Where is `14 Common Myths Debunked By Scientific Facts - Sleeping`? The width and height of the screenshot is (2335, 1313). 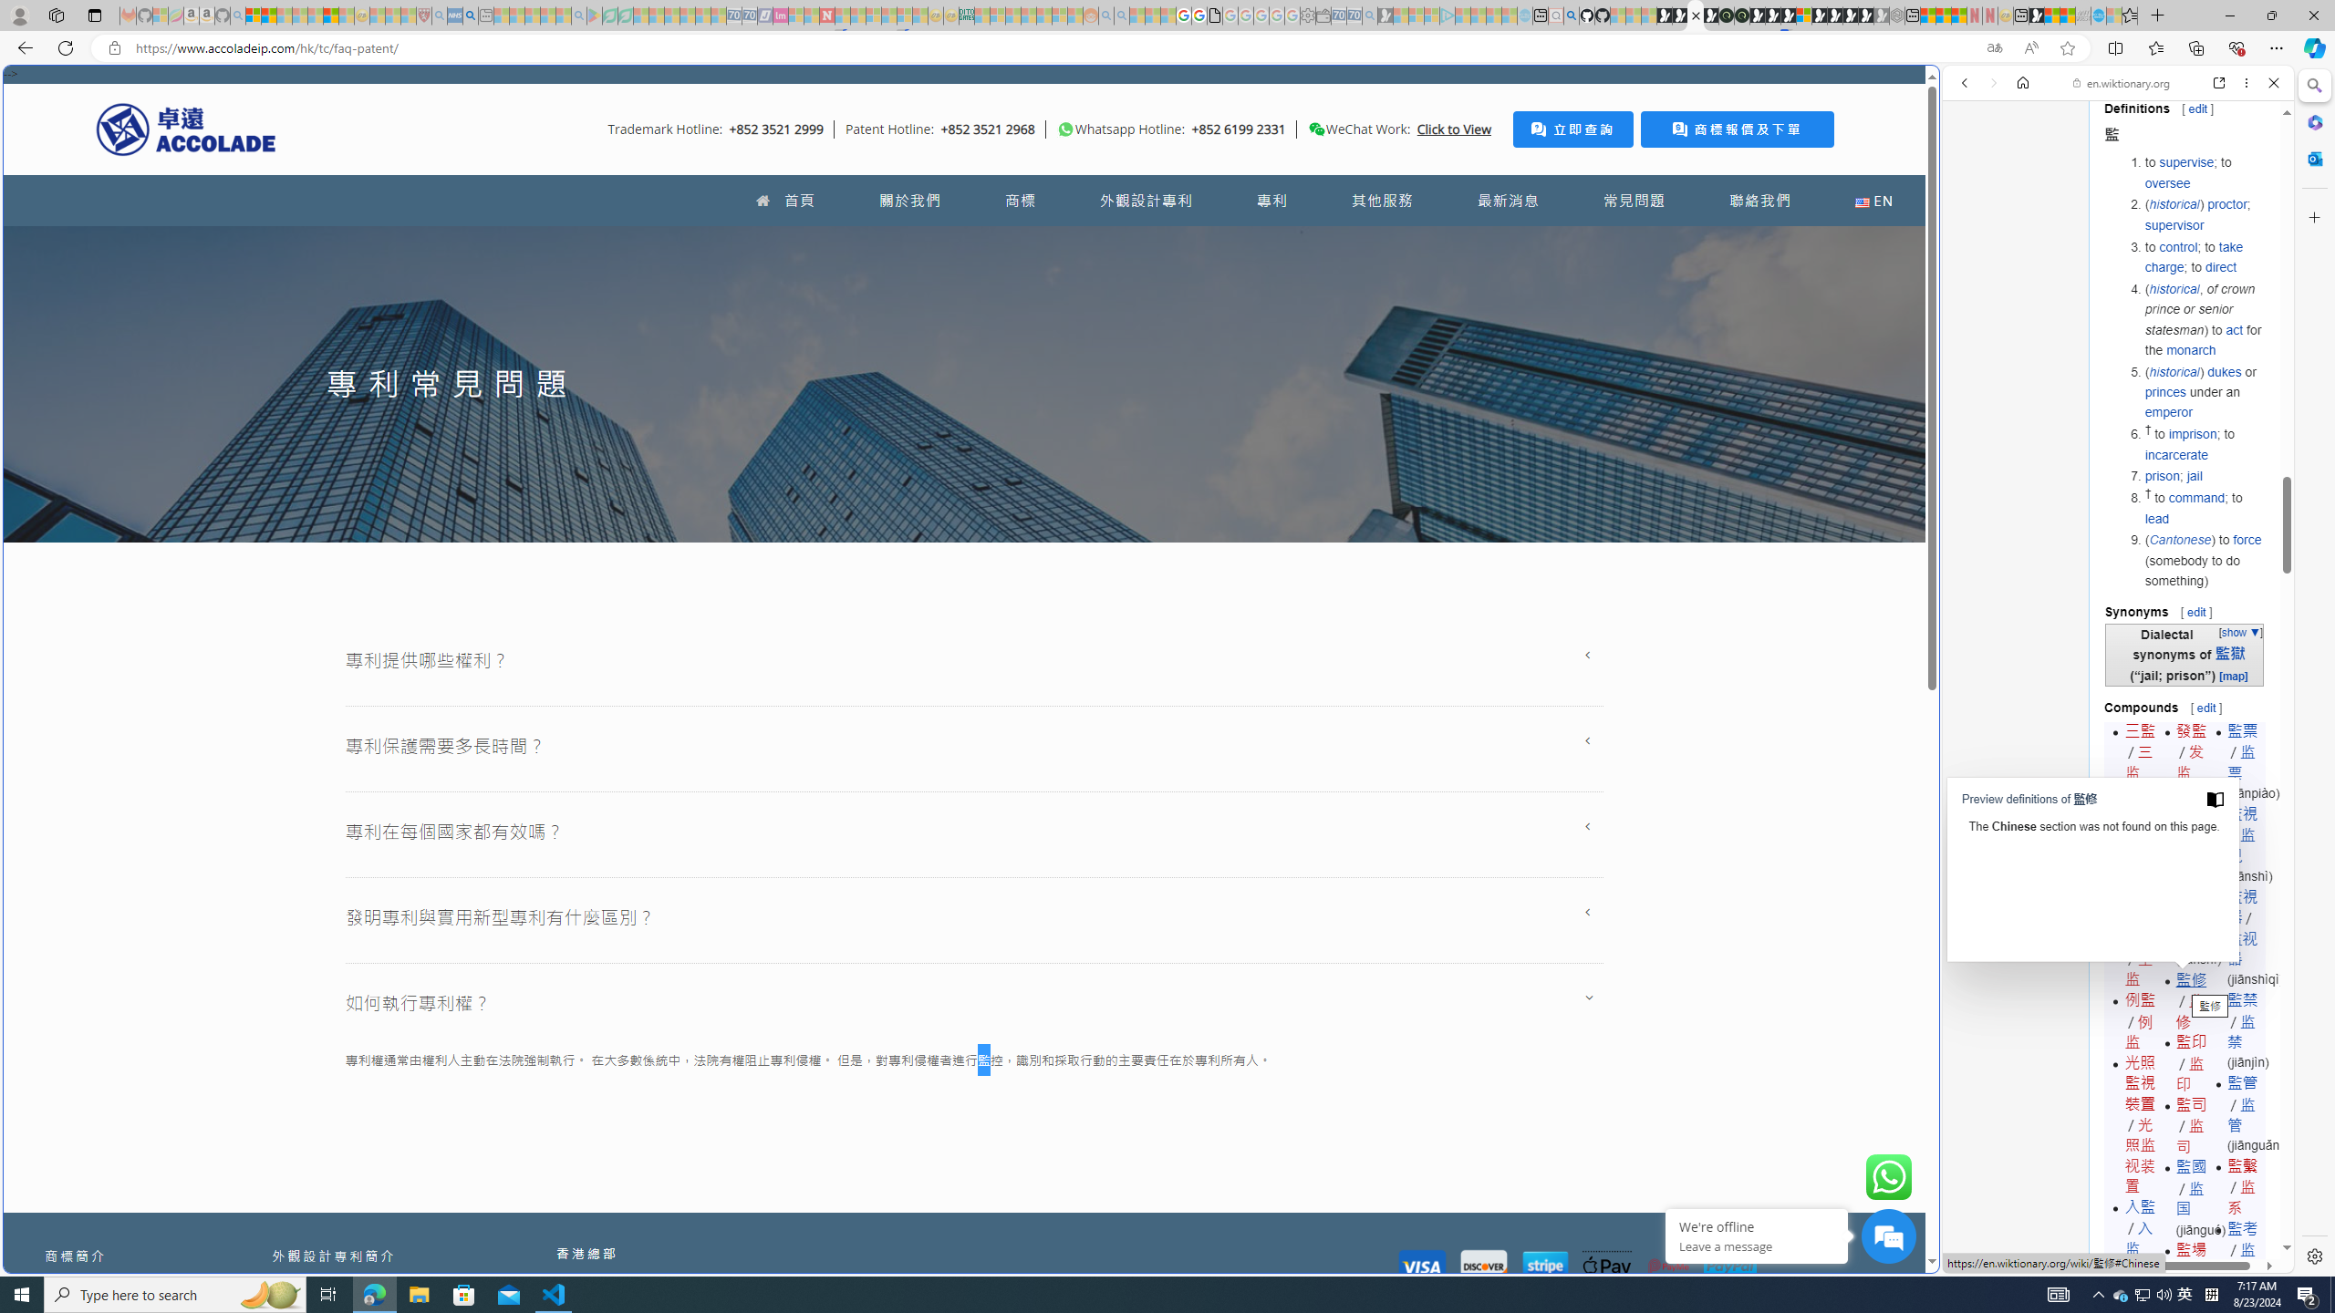 14 Common Myths Debunked By Scientific Facts - Sleeping is located at coordinates (857, 16).